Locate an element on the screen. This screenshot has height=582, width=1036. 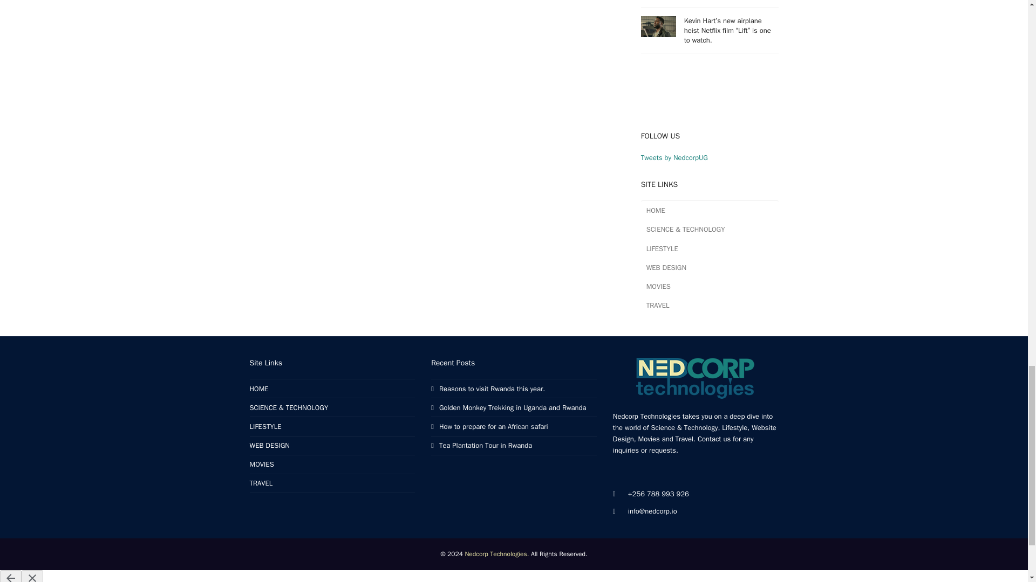
MOVIES is located at coordinates (261, 465).